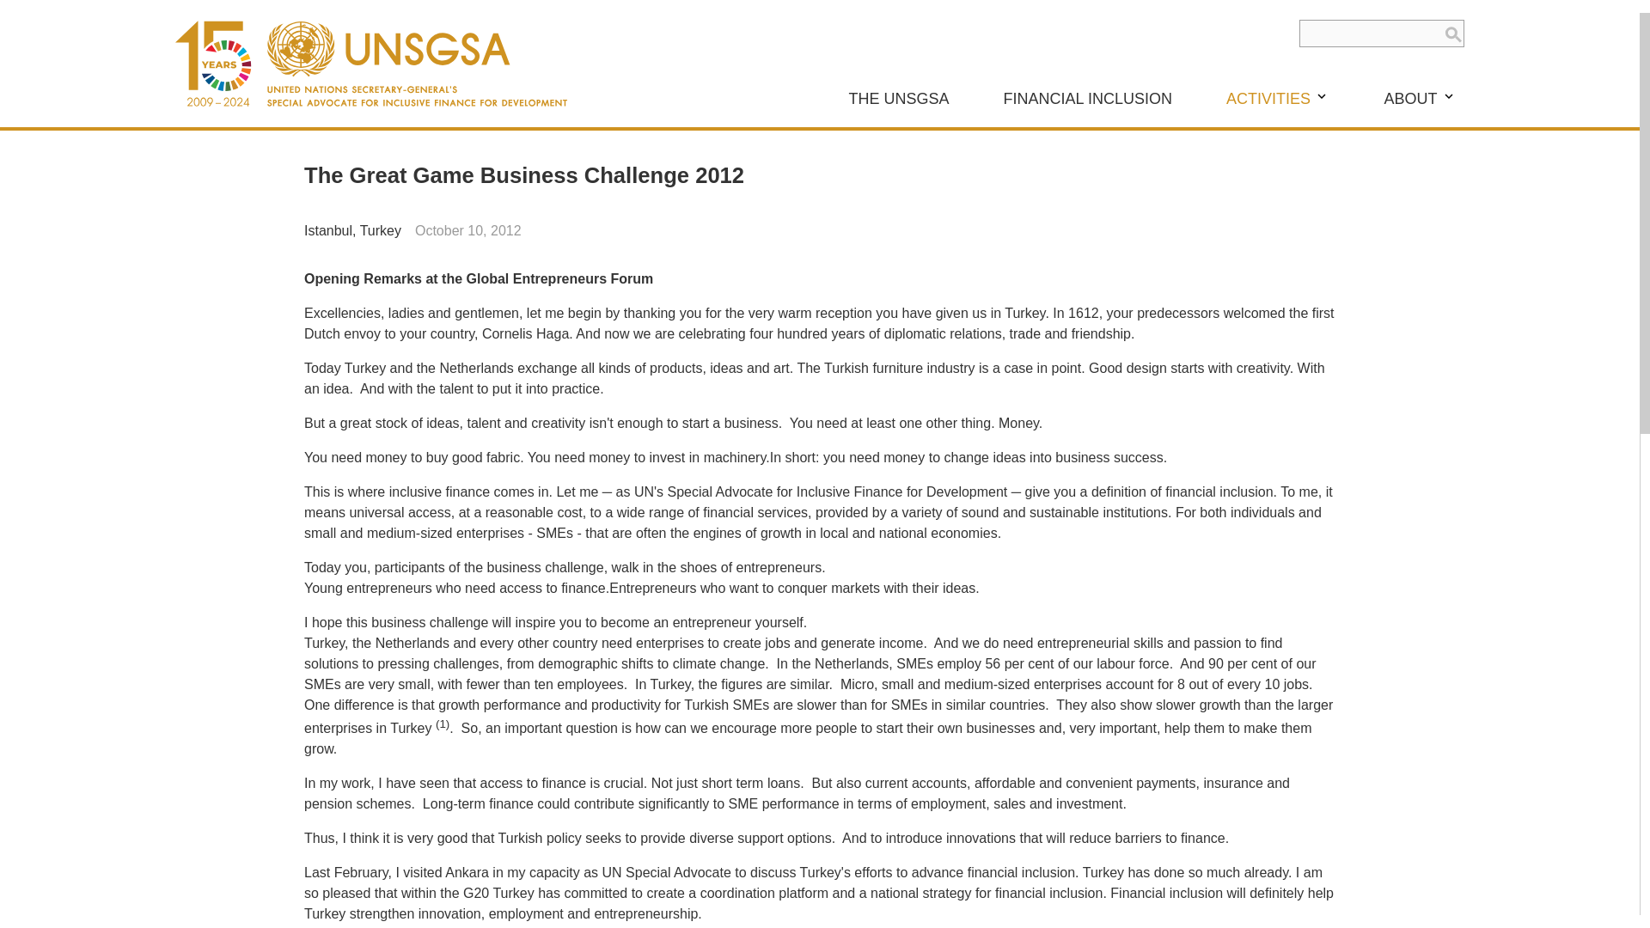 This screenshot has height=928, width=1650. Describe the element at coordinates (1292, 230) in the screenshot. I see `Share to X` at that location.